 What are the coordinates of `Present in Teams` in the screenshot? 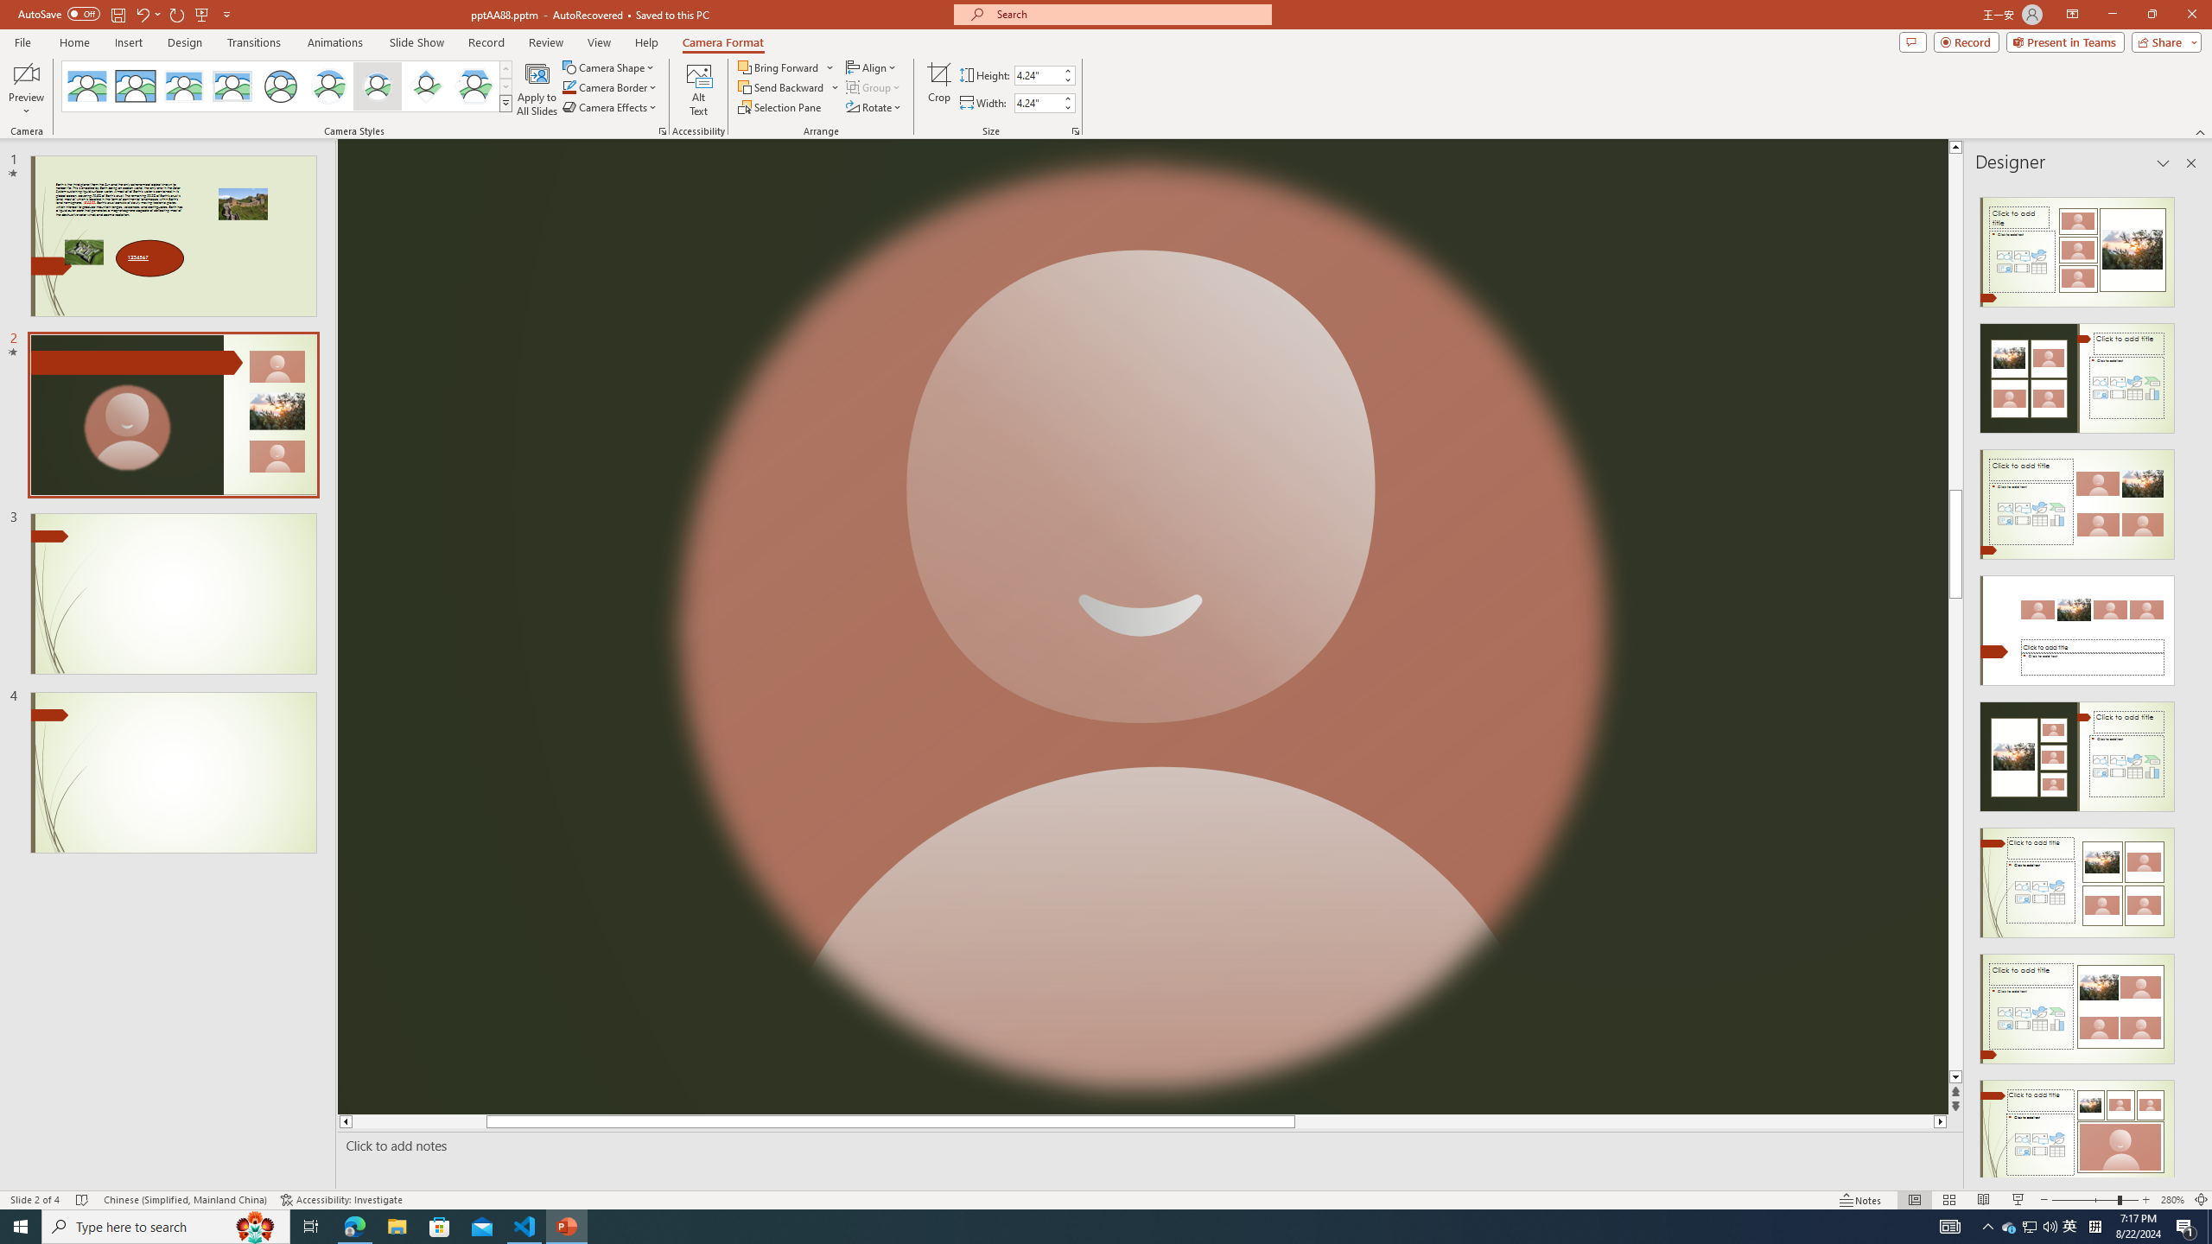 It's located at (2065, 41).